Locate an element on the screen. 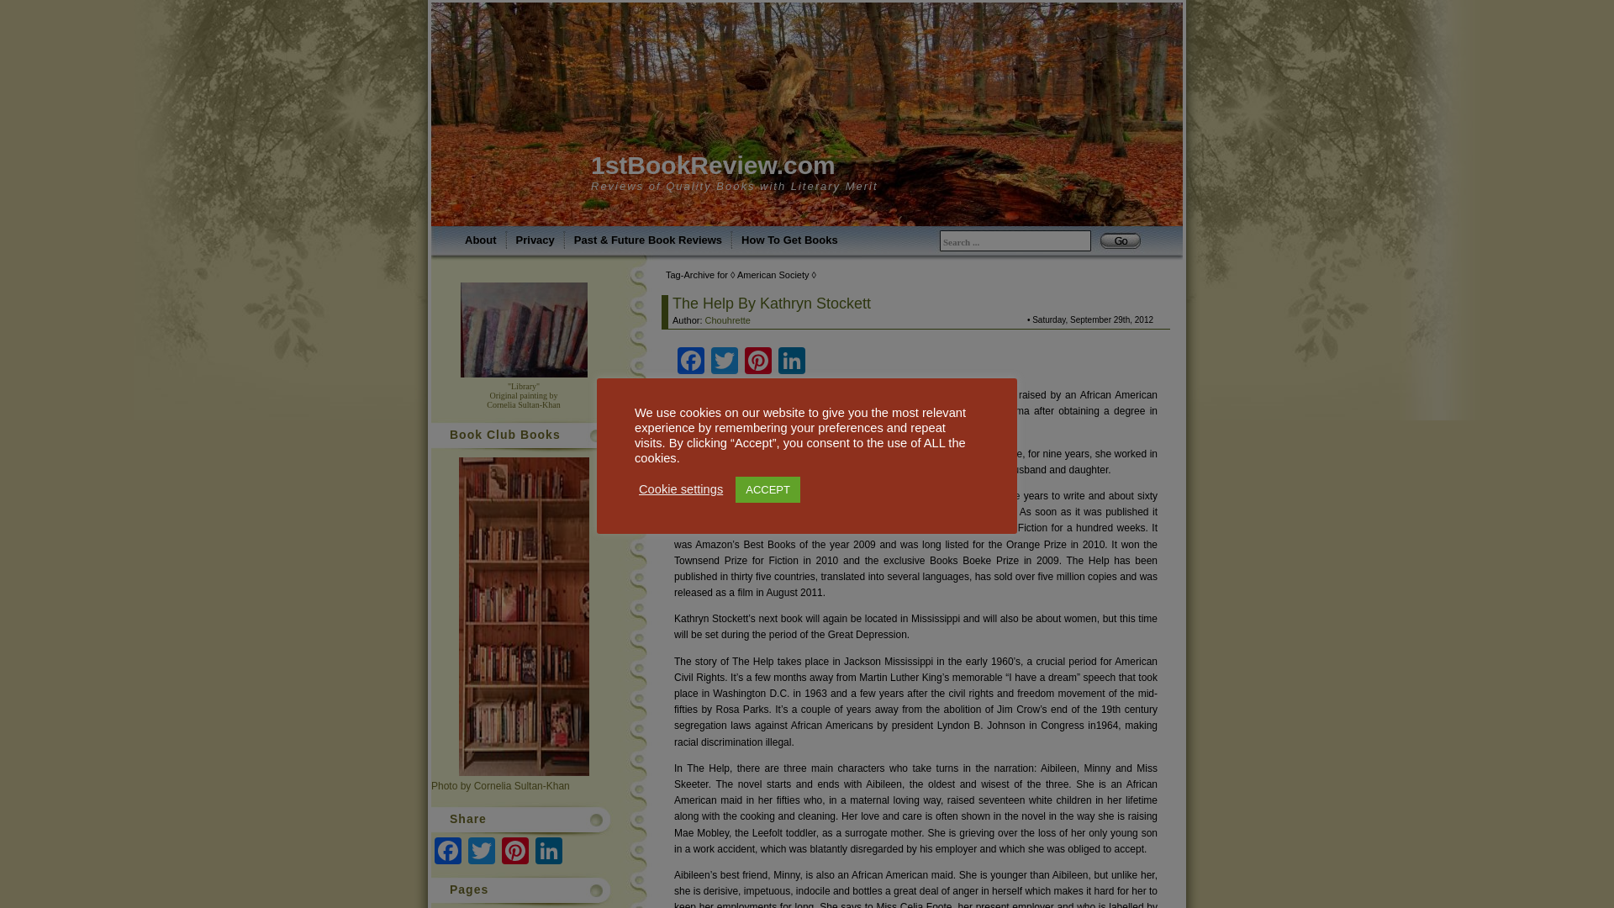 The width and height of the screenshot is (1614, 908). The Help By Kathryn Stockett is located at coordinates (772, 304).